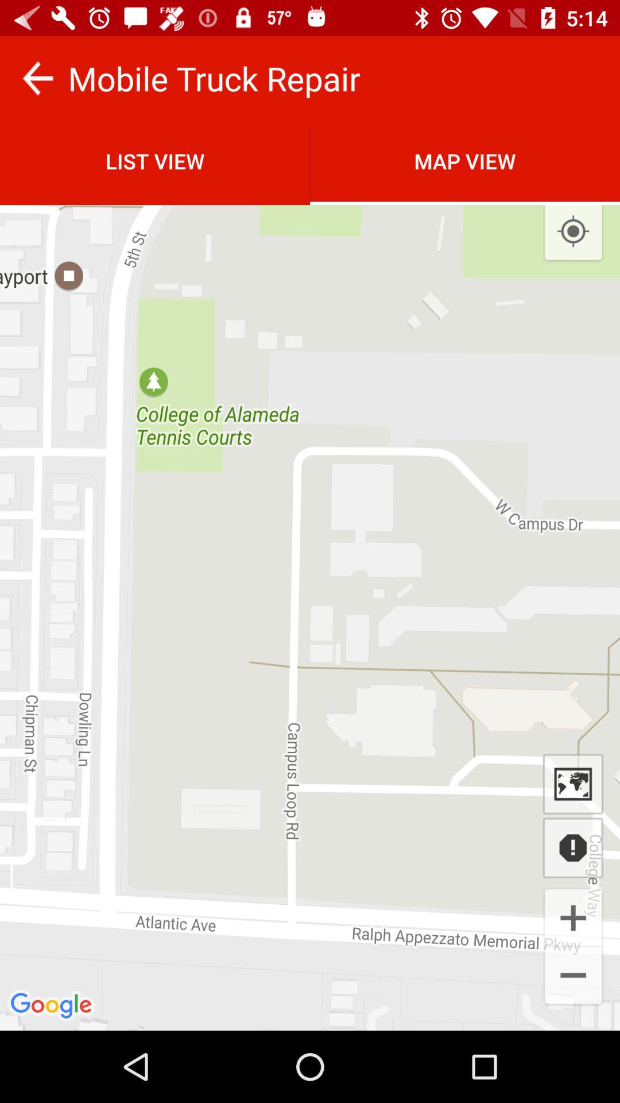 This screenshot has height=1103, width=620. I want to click on choose the item at the center, so click(310, 576).